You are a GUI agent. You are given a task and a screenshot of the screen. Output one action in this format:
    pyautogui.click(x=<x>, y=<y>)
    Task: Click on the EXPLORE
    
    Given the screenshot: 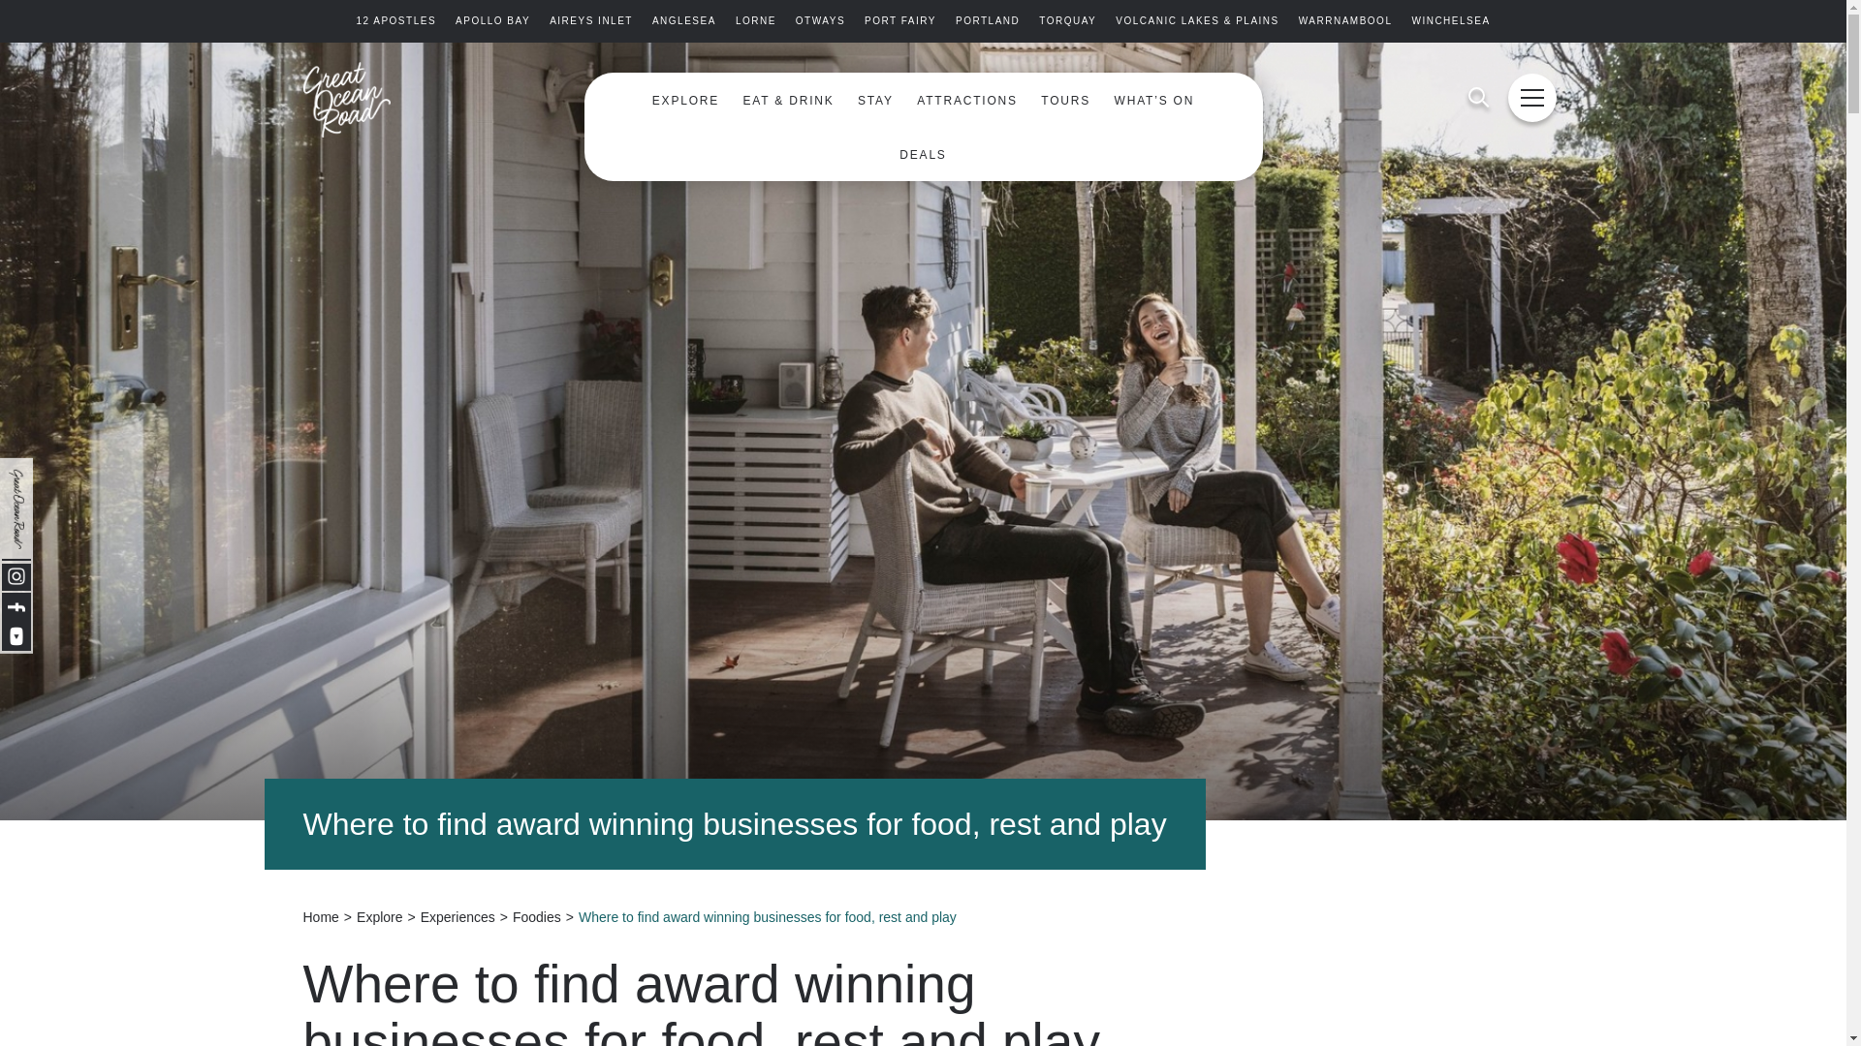 What is the action you would take?
    pyautogui.click(x=685, y=101)
    